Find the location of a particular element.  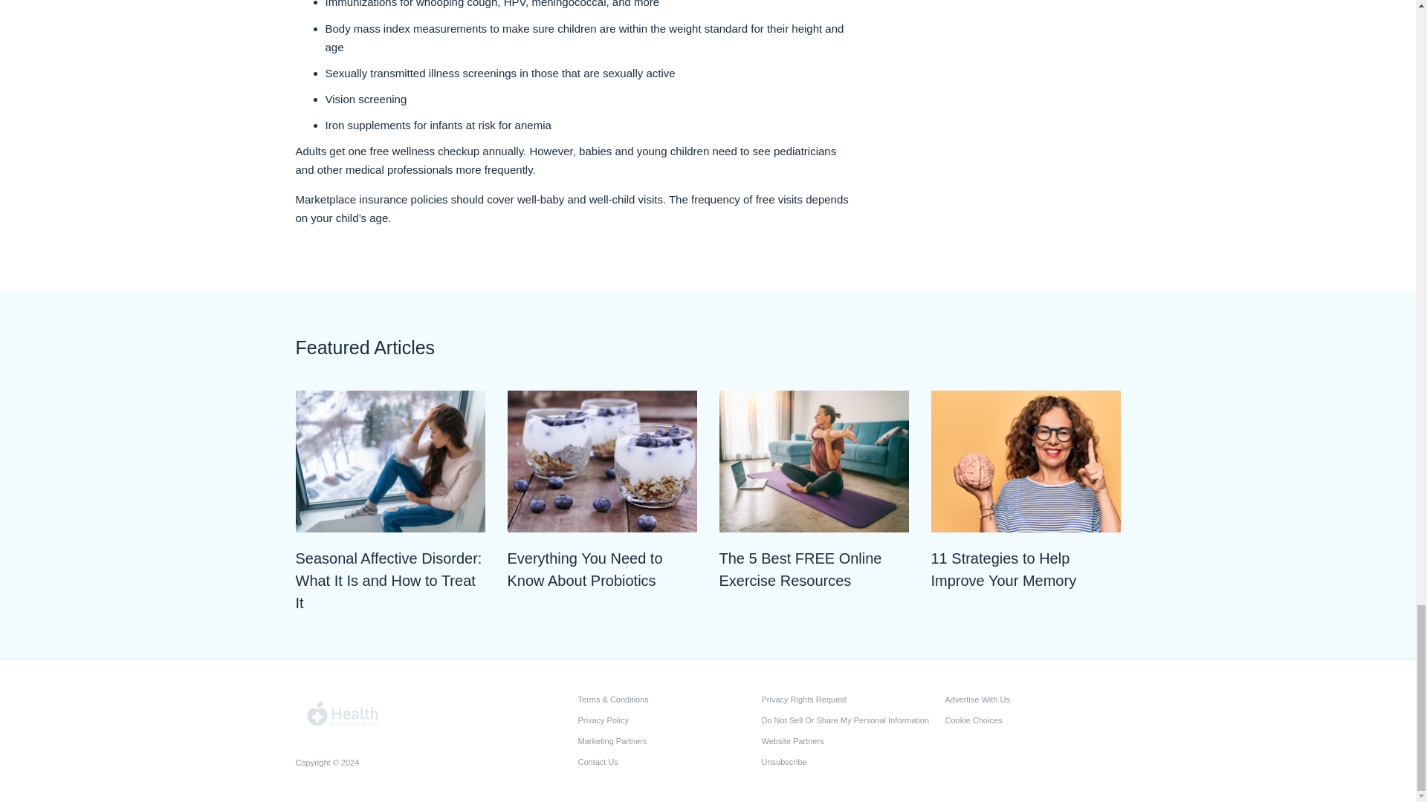

Privacy Policy is located at coordinates (665, 720).